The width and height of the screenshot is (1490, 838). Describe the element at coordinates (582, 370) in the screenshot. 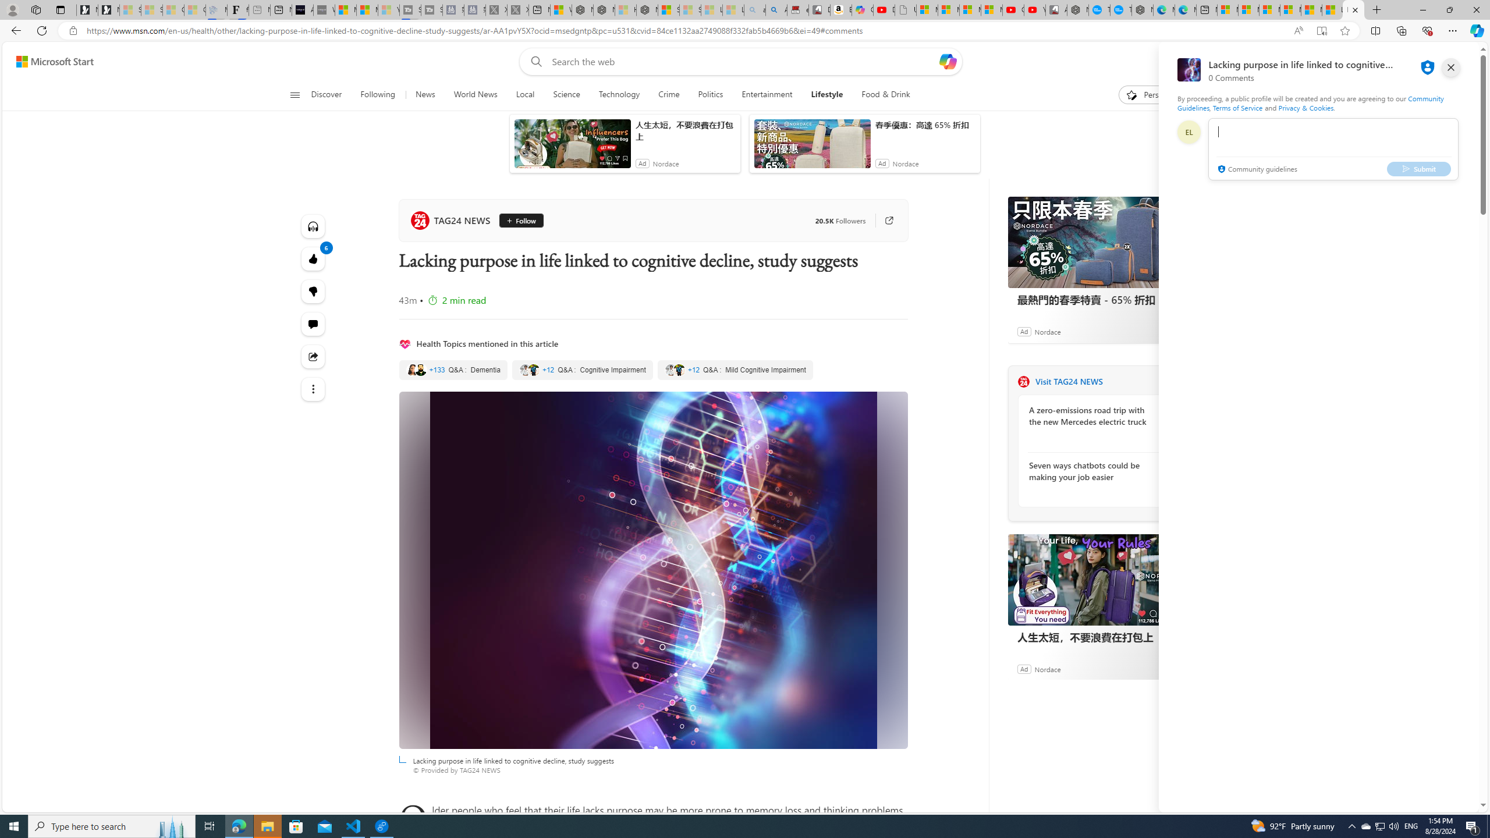

I see `Cognitive Impairment` at that location.